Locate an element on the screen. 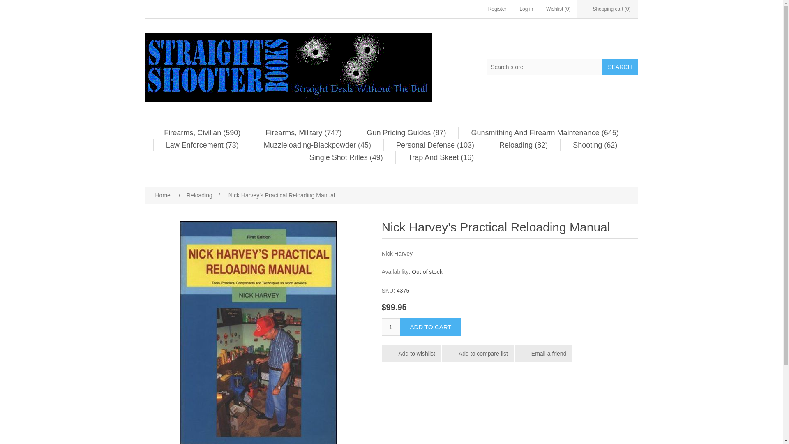  SEARCH is located at coordinates (619, 67).